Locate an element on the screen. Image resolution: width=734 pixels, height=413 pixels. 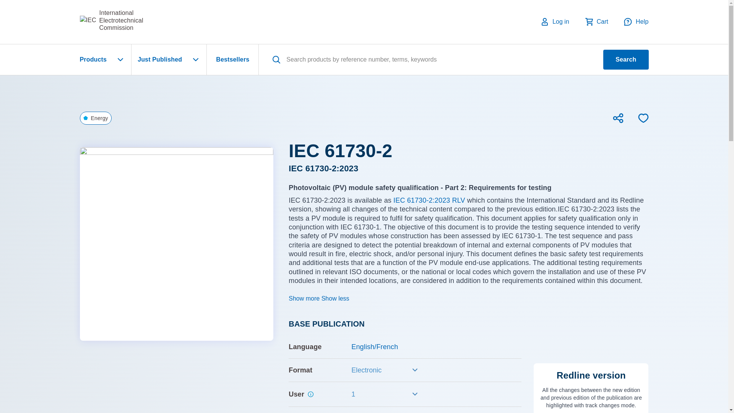
Cart is located at coordinates (111, 20).